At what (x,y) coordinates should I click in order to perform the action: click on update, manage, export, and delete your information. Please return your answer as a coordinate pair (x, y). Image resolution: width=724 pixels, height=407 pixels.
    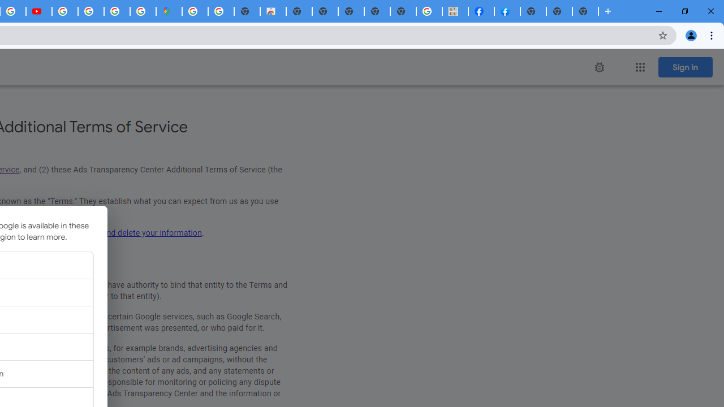
    Looking at the image, I should click on (107, 233).